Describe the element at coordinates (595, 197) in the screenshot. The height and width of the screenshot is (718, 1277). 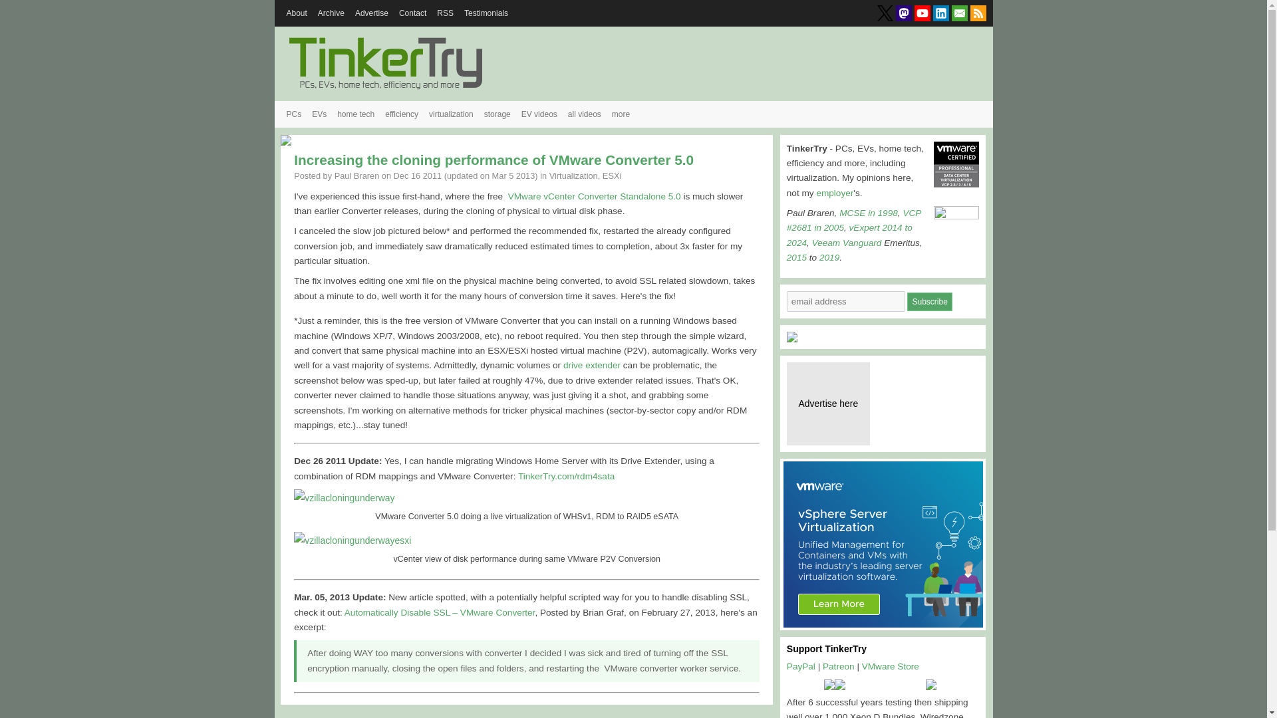
I see `VMware vCenter Converter Standalone 5.0` at that location.